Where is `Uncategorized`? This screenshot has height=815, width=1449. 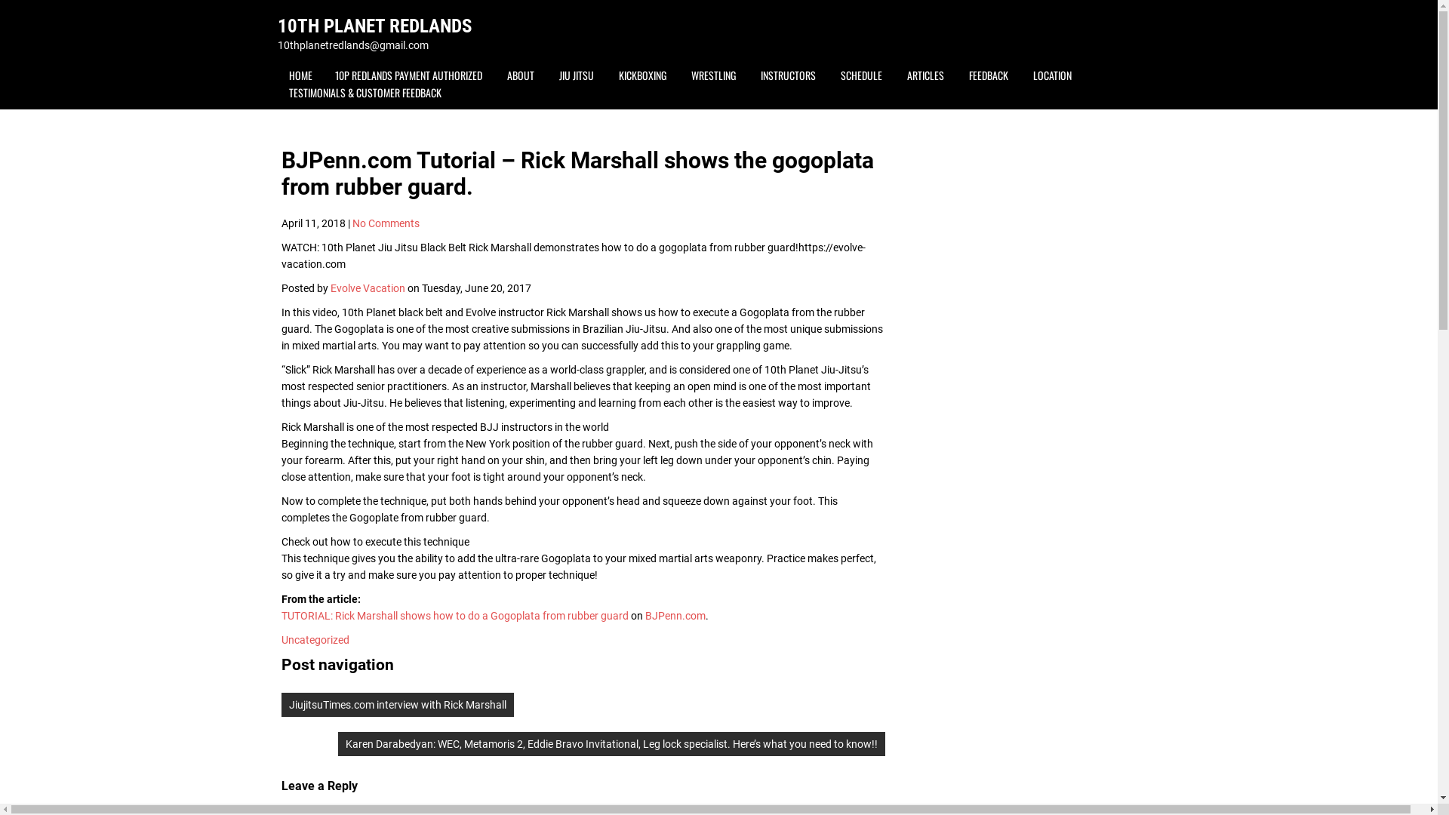 Uncategorized is located at coordinates (315, 640).